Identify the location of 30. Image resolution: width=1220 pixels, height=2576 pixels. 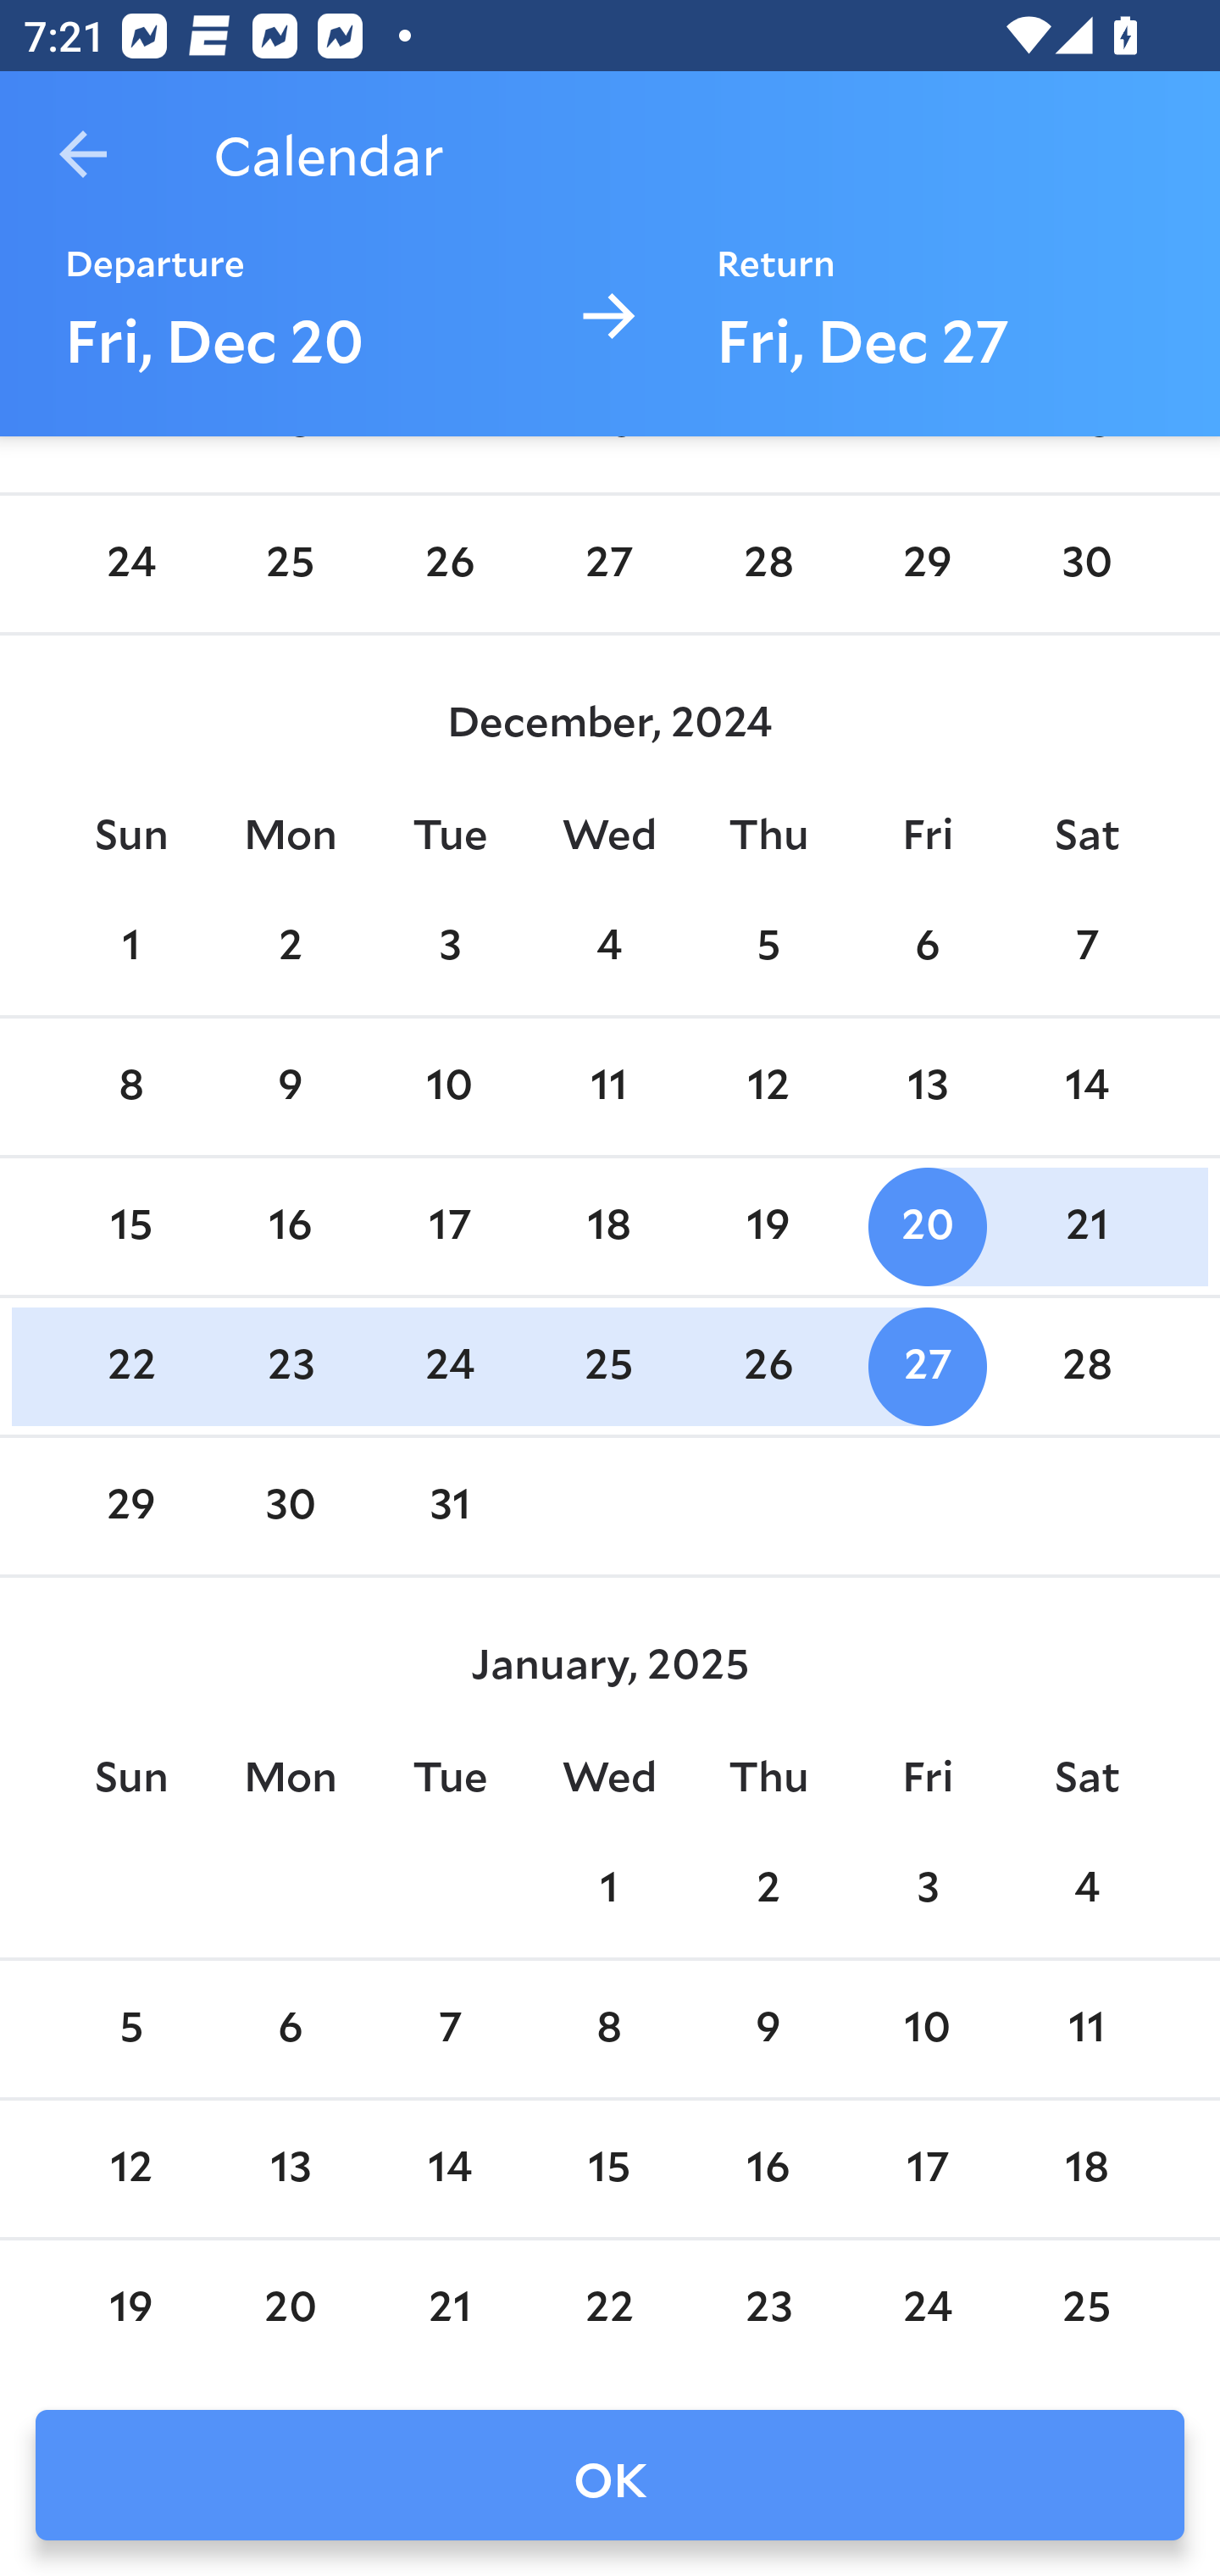
(291, 1507).